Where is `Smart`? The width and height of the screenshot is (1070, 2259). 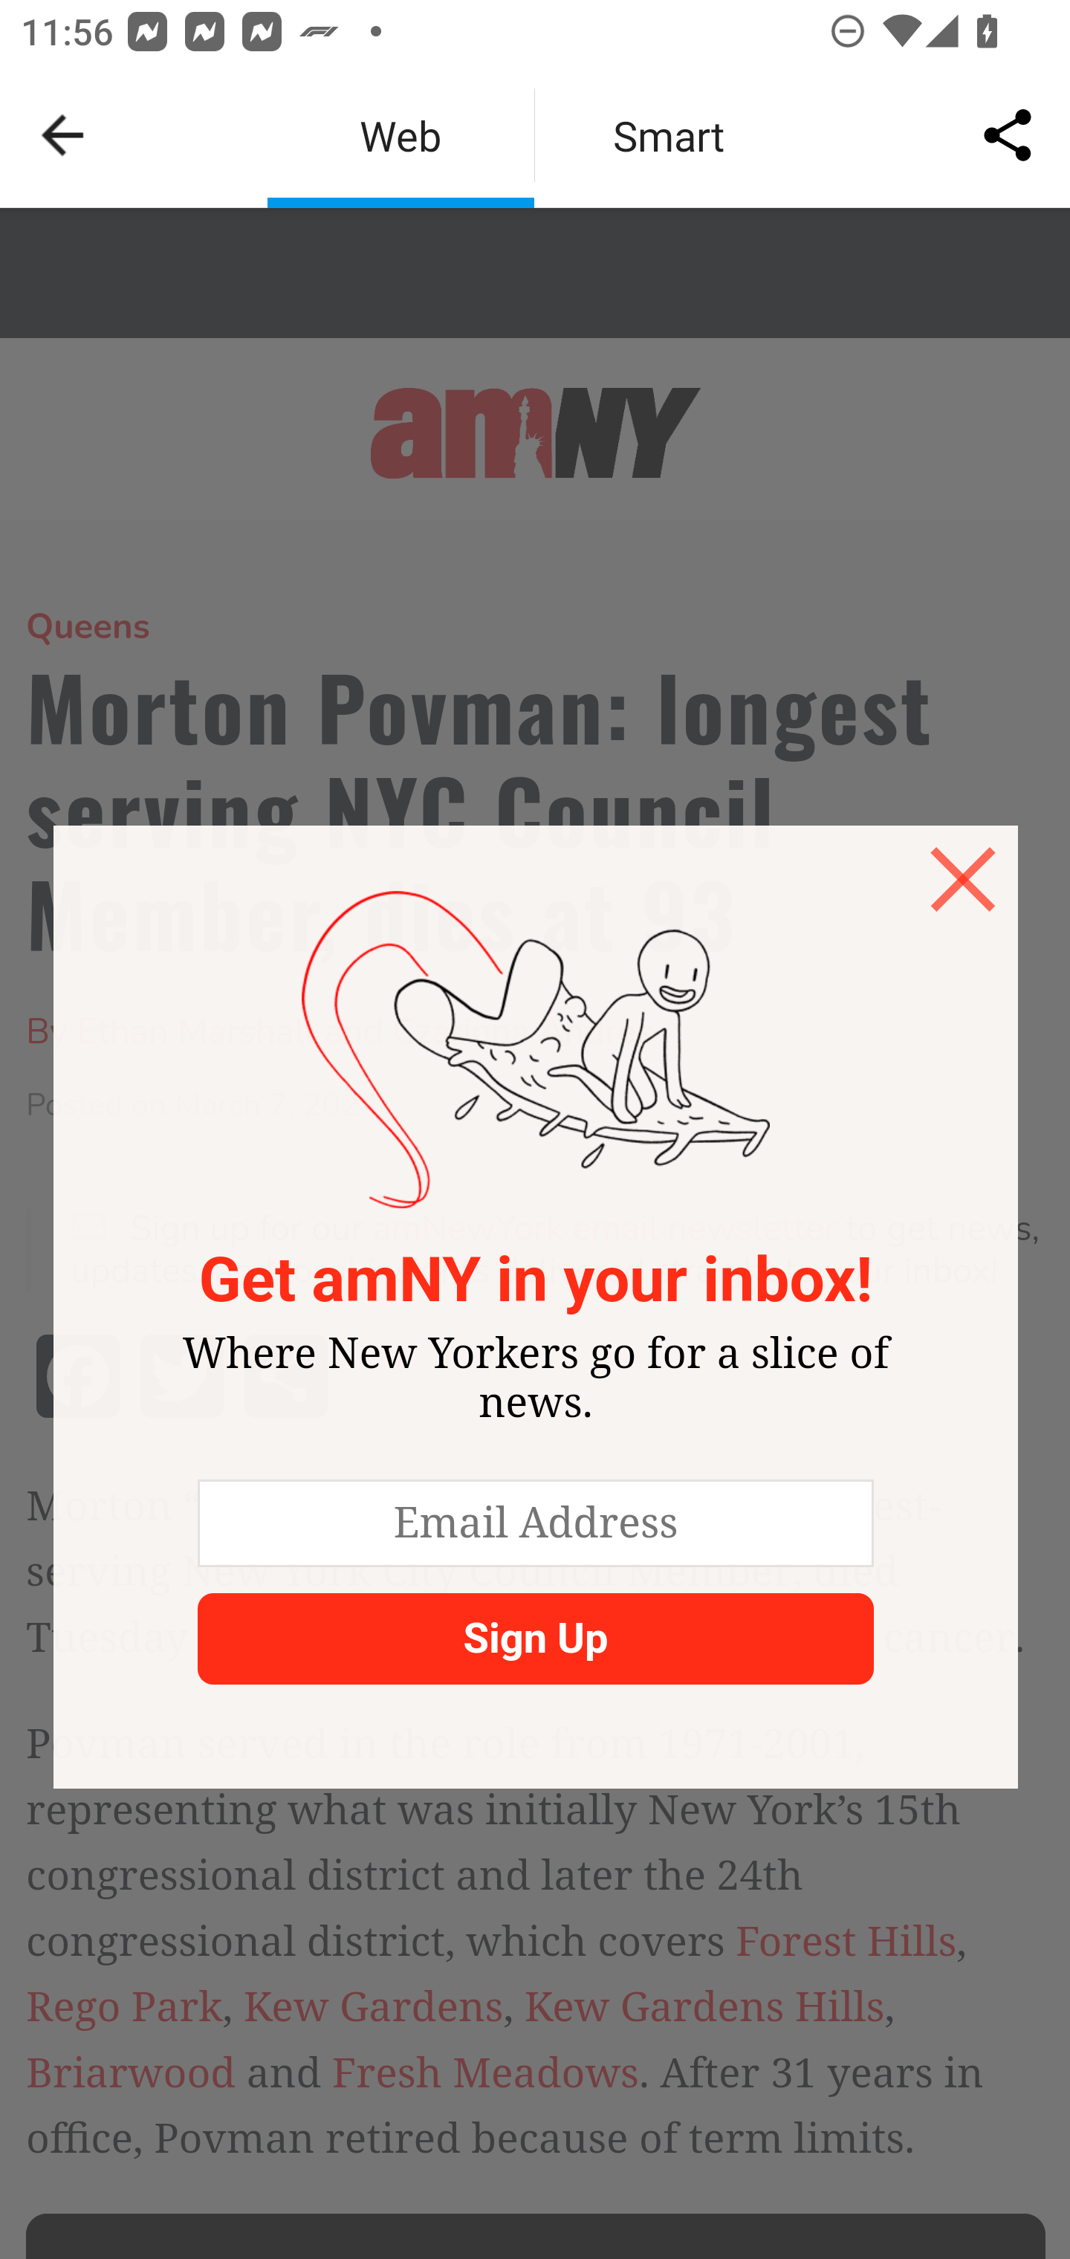
Smart is located at coordinates (669, 135).